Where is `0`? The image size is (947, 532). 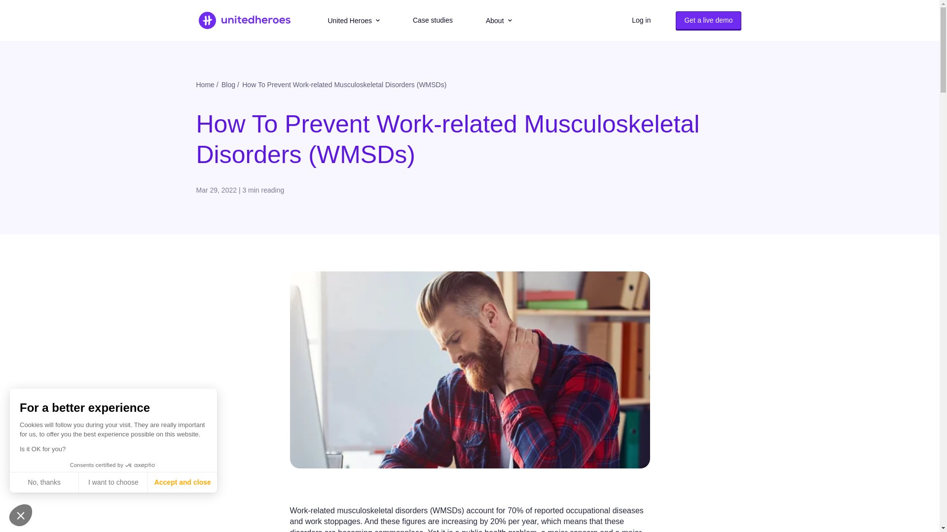 0 is located at coordinates (69, 498).